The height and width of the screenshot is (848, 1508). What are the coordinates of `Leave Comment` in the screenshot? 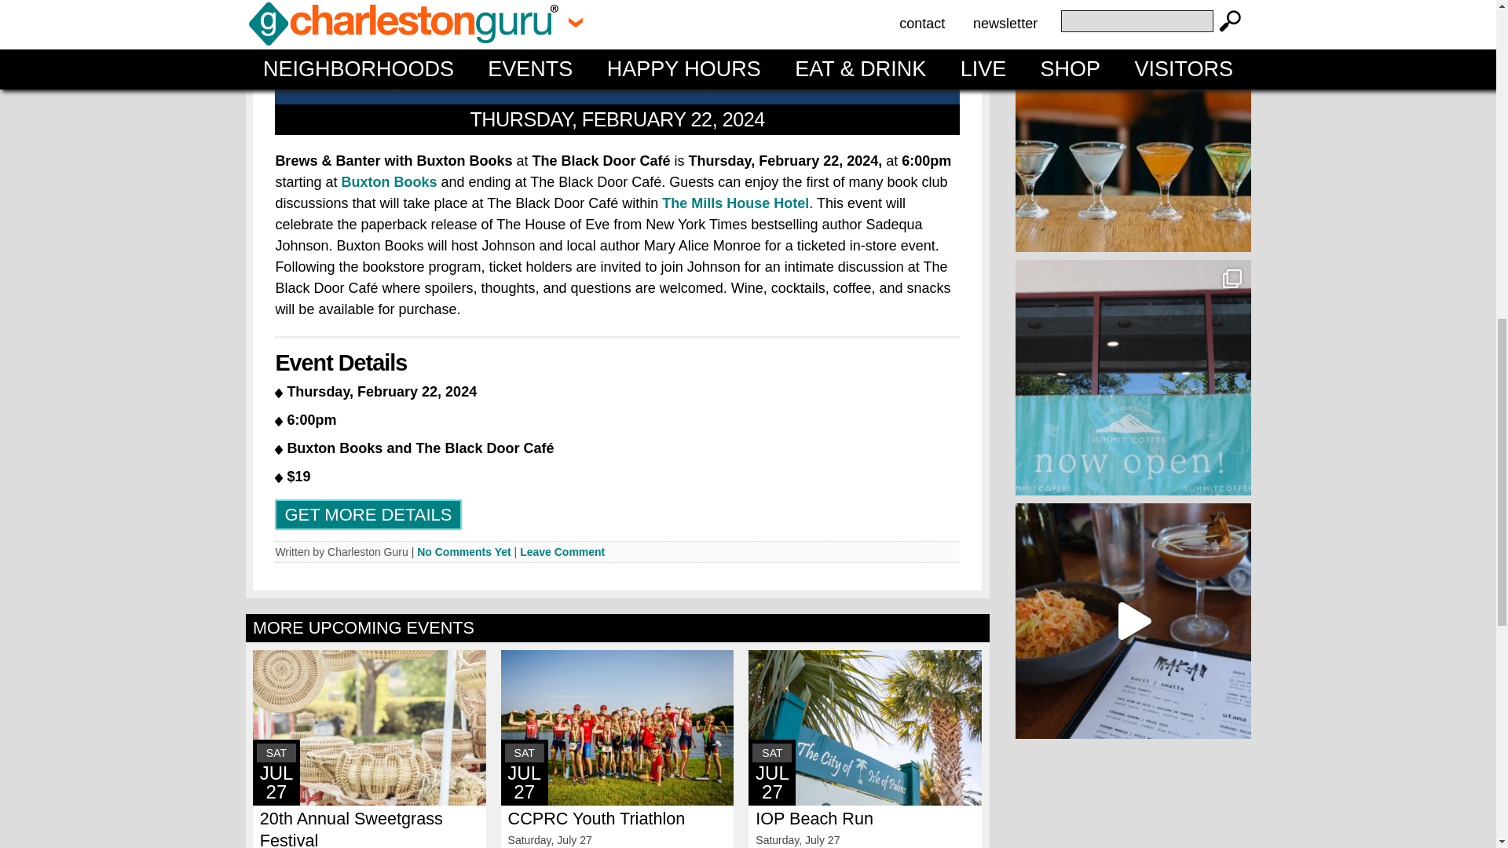 It's located at (562, 551).